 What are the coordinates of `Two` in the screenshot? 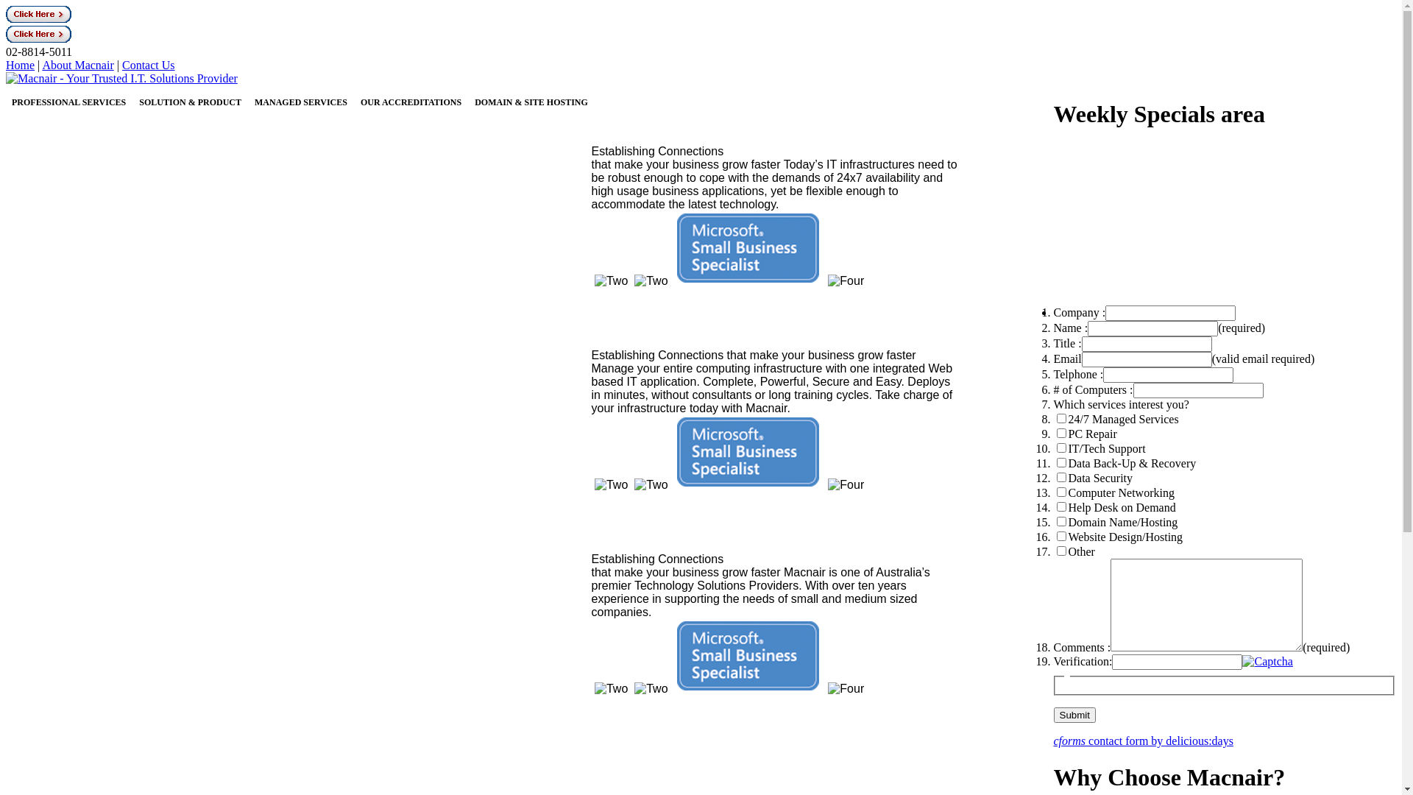 It's located at (611, 689).